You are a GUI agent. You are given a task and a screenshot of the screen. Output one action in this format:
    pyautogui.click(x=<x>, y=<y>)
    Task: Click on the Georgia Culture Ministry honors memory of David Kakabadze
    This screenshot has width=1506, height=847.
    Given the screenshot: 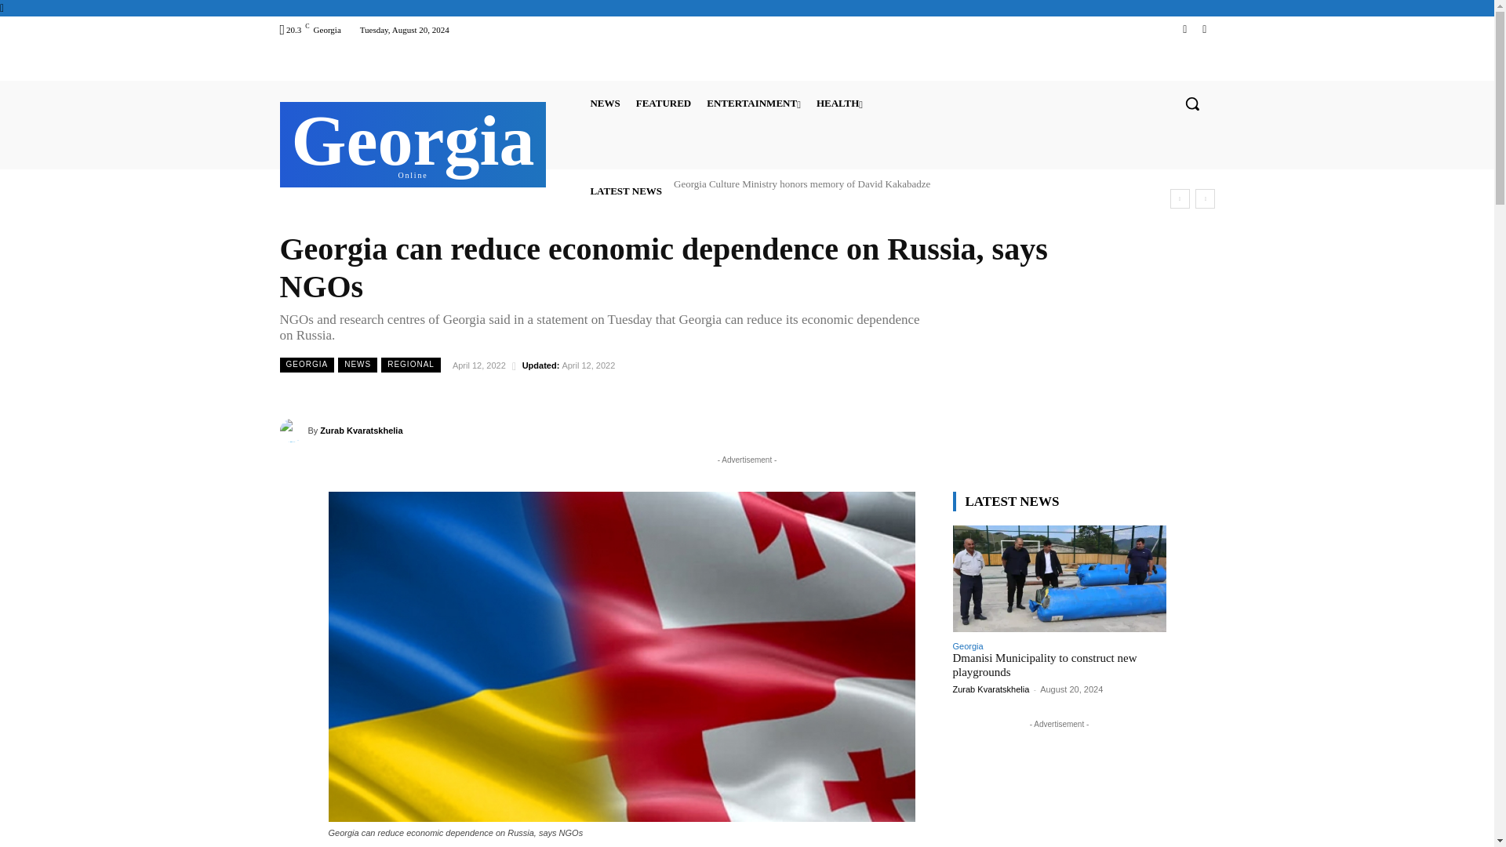 What is the action you would take?
    pyautogui.click(x=802, y=184)
    